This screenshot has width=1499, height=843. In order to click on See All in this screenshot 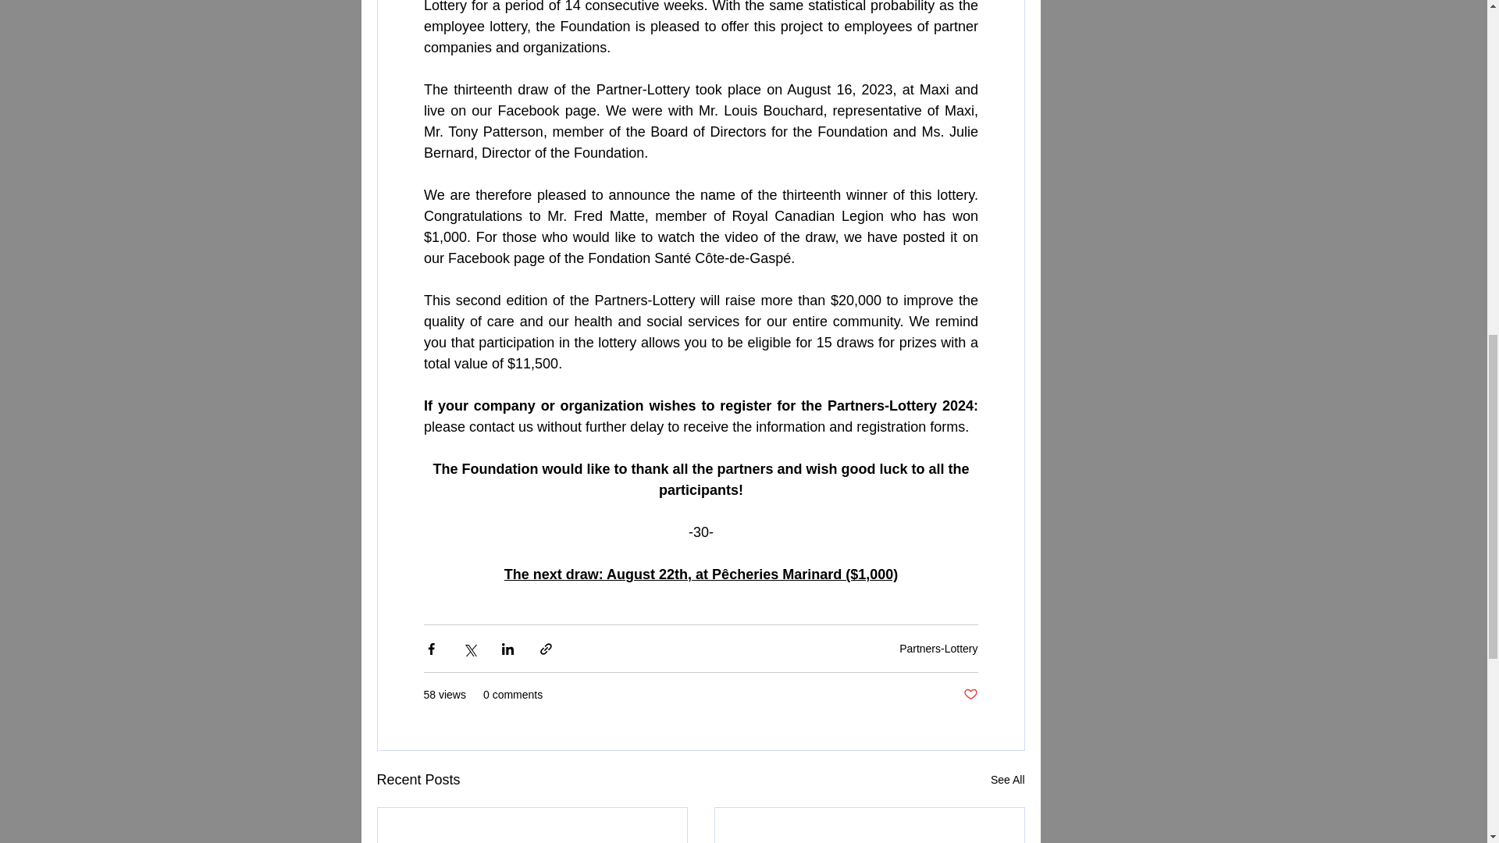, I will do `click(1008, 780)`.